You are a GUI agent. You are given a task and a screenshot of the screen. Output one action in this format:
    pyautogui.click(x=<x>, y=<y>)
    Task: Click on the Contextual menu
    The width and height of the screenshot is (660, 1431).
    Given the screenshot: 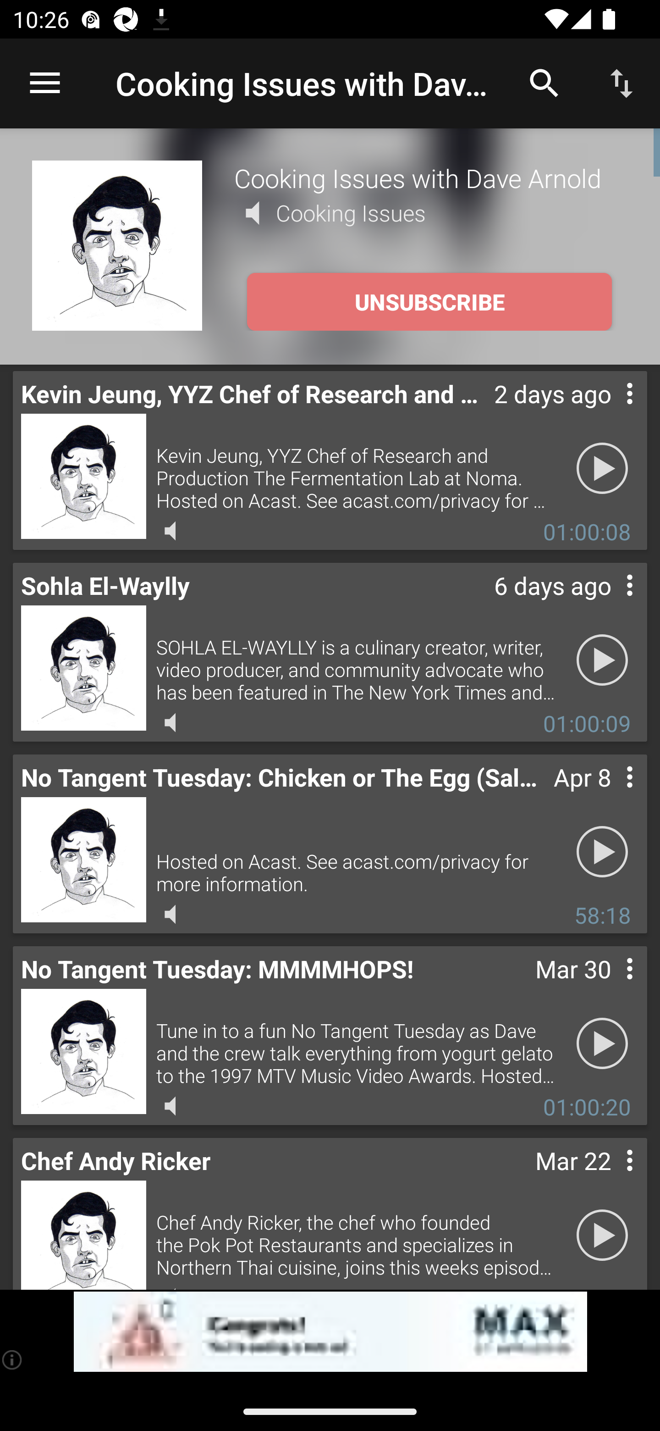 What is the action you would take?
    pyautogui.click(x=610, y=1178)
    